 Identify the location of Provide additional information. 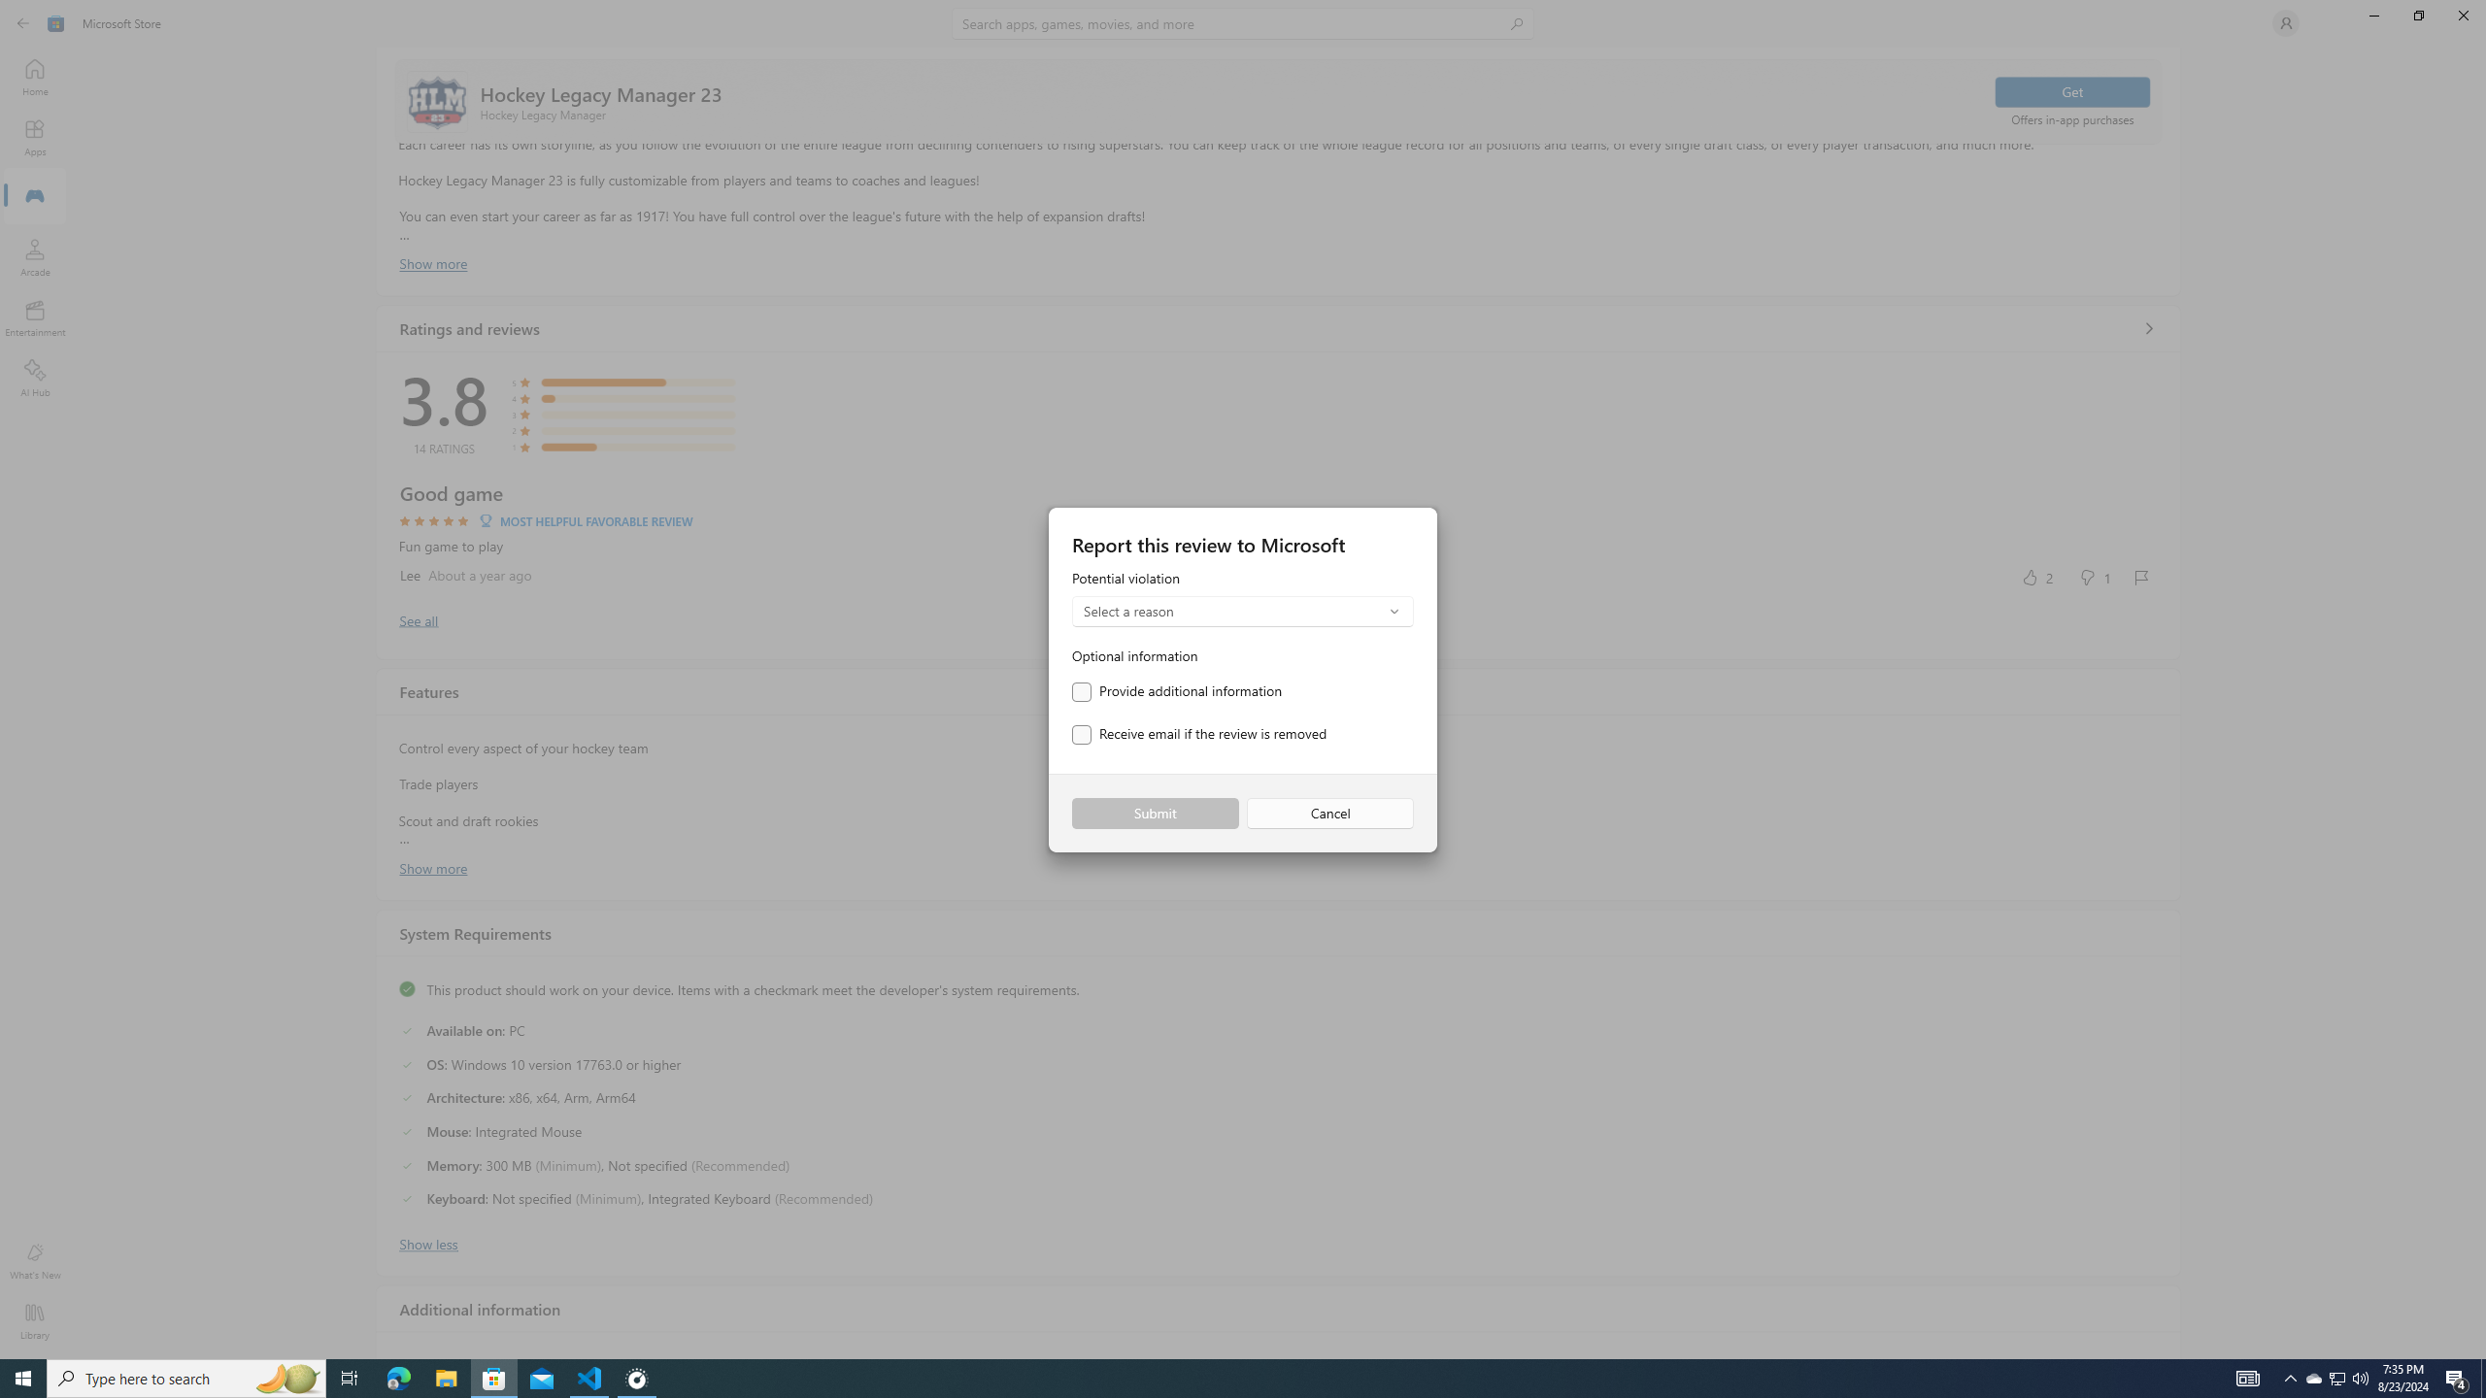
(1177, 691).